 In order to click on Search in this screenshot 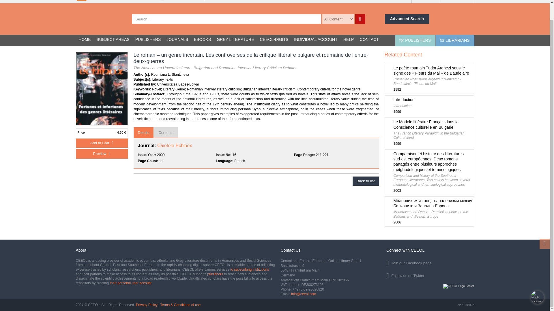, I will do `click(429, 105)`.